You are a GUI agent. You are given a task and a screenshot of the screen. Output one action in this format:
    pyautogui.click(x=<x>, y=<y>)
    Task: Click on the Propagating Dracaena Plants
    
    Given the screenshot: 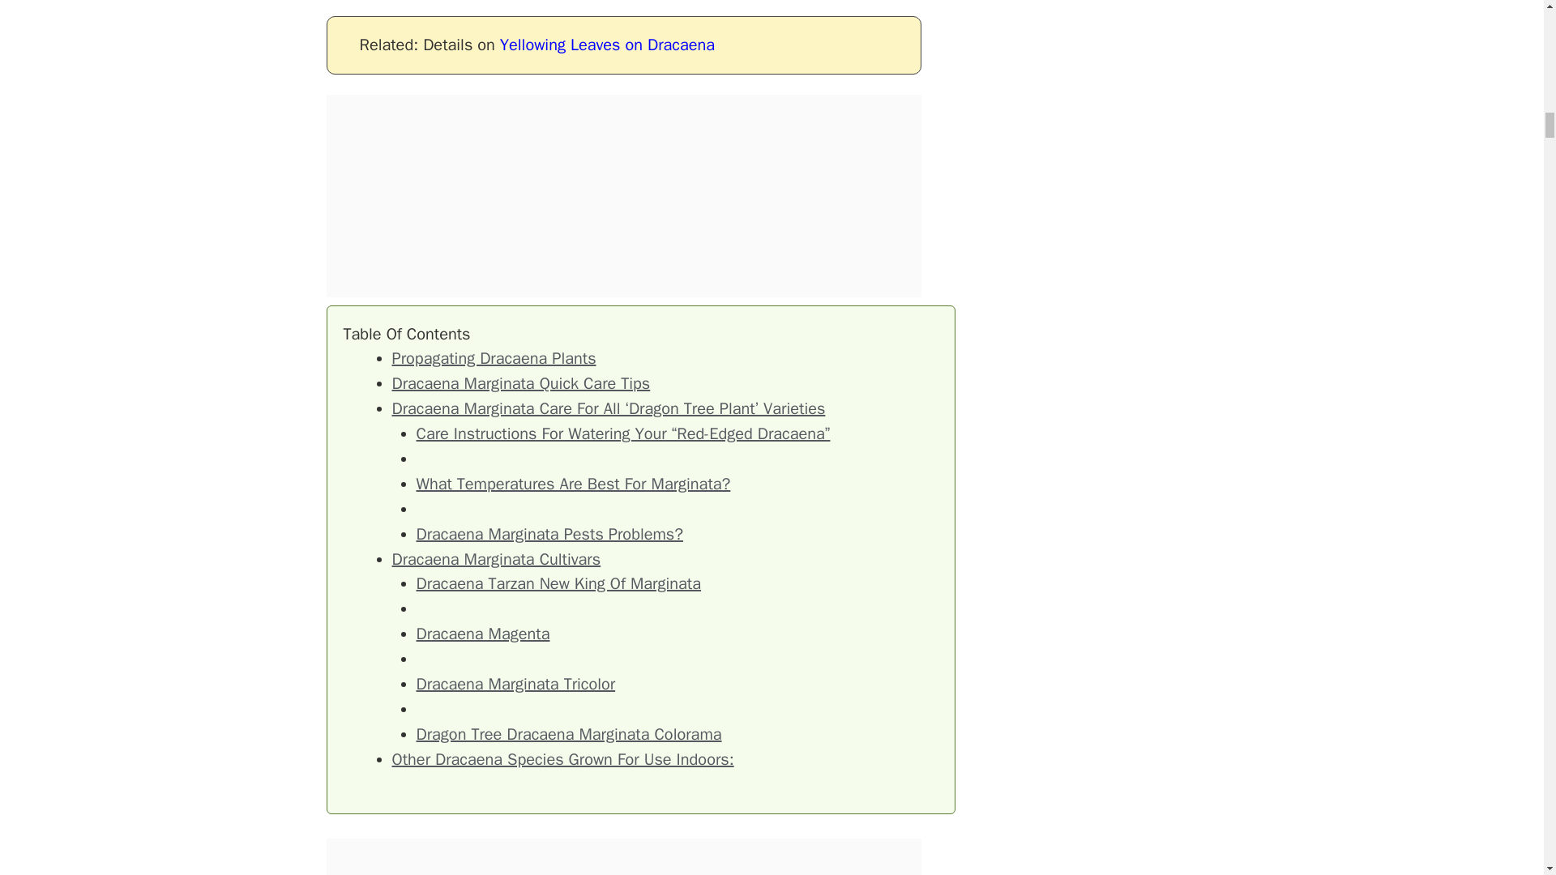 What is the action you would take?
    pyautogui.click(x=494, y=358)
    